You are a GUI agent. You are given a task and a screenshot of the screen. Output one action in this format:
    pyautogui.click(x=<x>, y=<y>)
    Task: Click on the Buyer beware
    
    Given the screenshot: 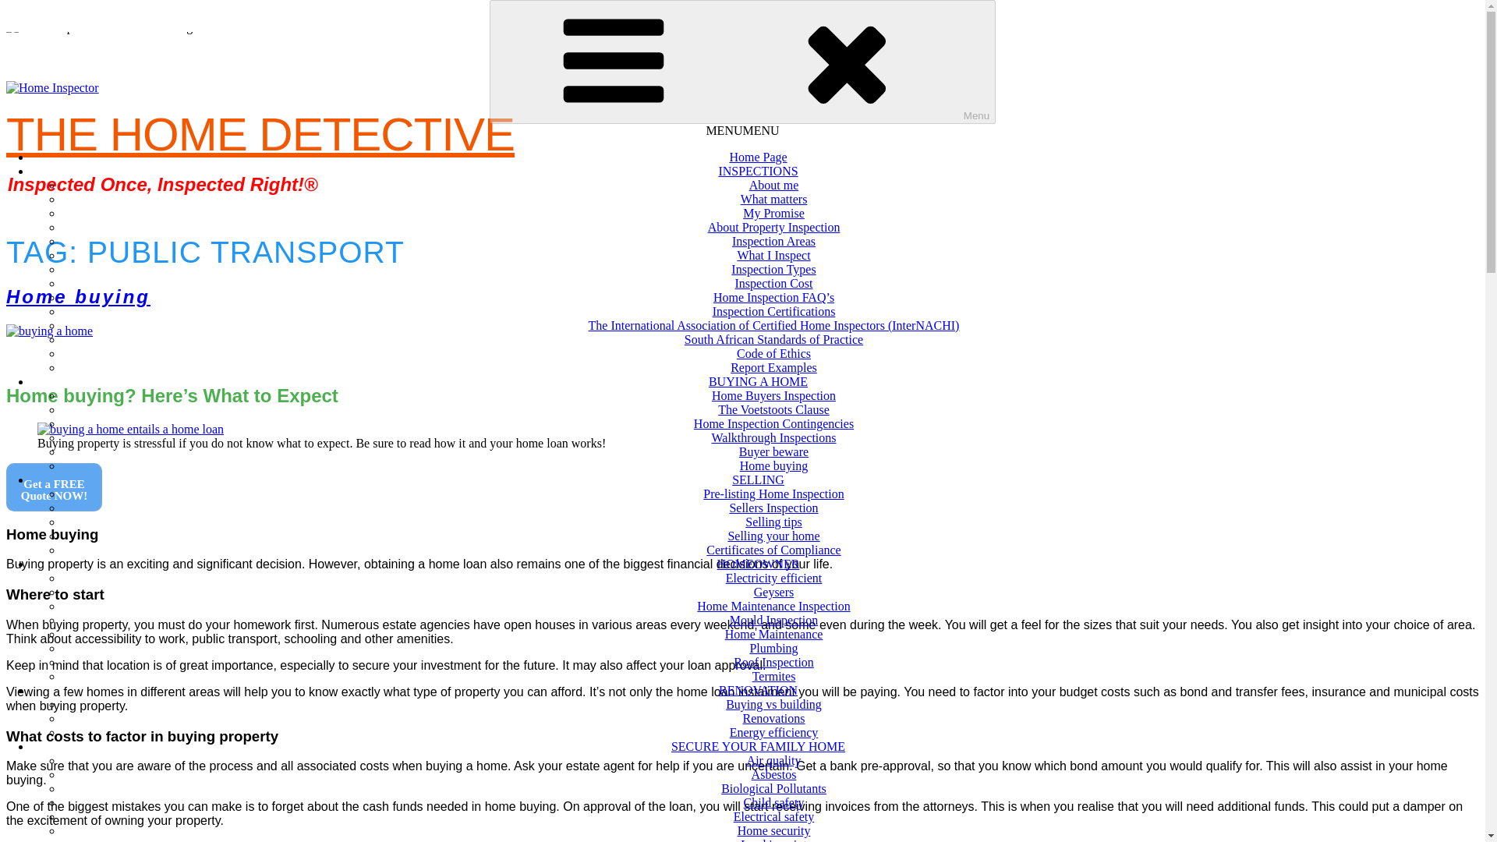 What is the action you would take?
    pyautogui.click(x=773, y=451)
    